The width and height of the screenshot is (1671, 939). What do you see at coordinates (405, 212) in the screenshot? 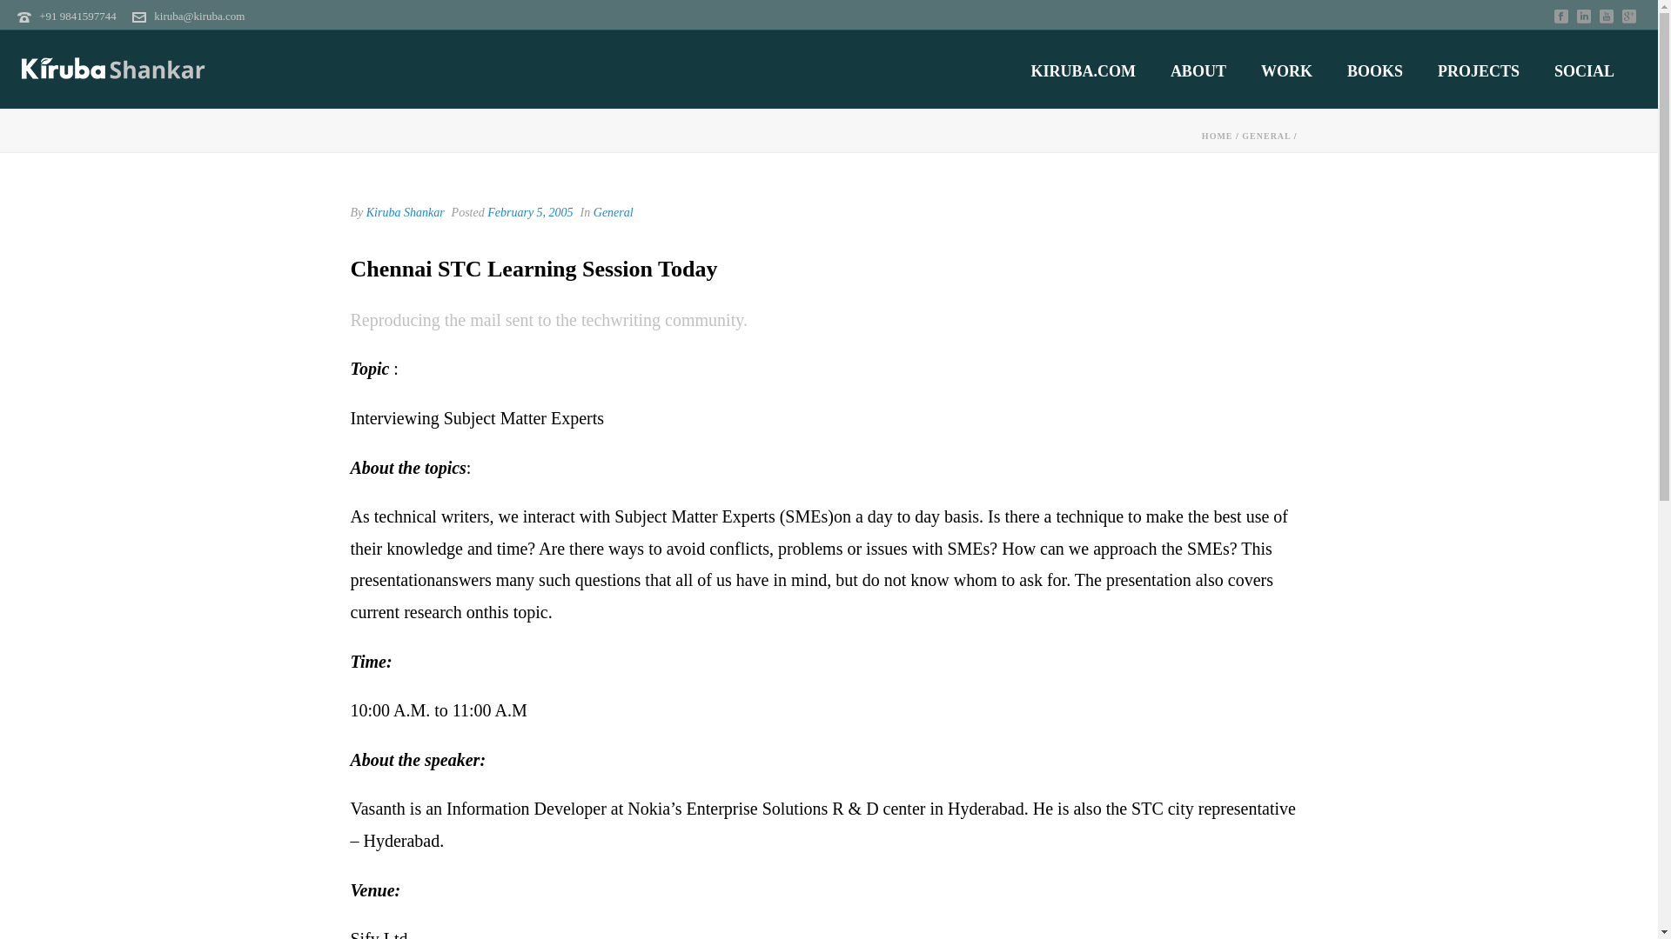
I see `Posts by Kiruba Shankar` at bounding box center [405, 212].